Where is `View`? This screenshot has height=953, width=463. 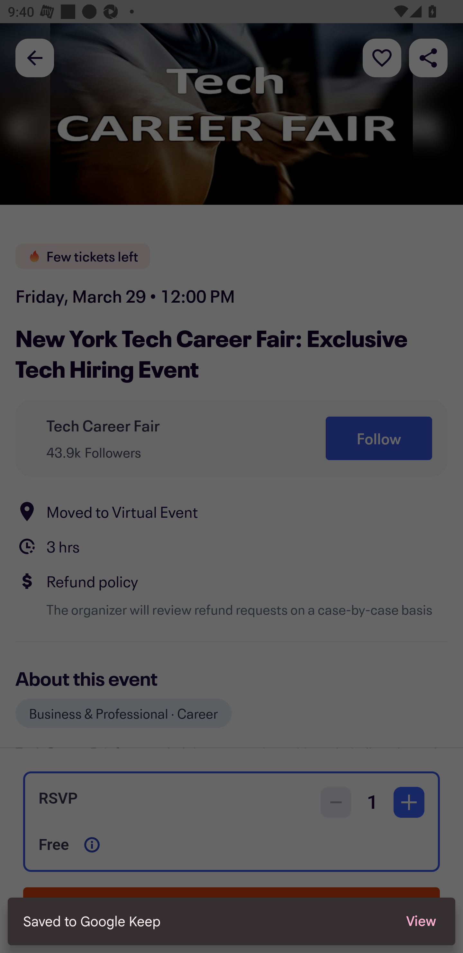
View is located at coordinates (421, 921).